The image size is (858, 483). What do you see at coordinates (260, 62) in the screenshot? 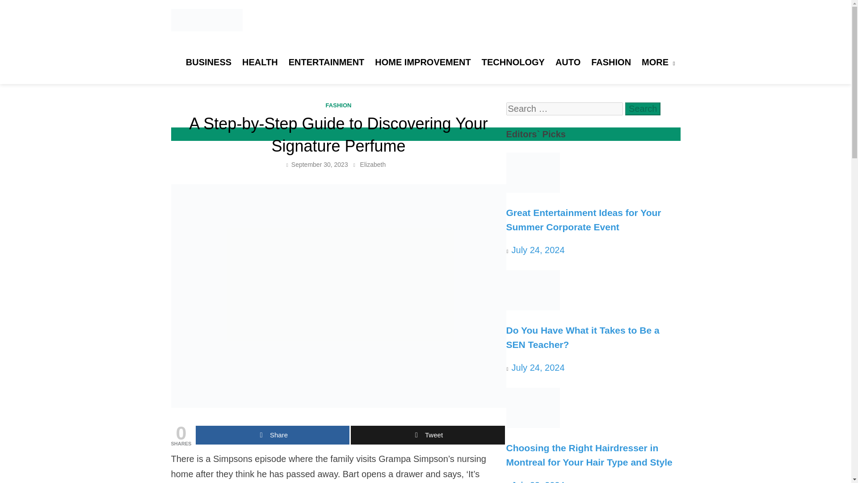
I see `HEALTH` at bounding box center [260, 62].